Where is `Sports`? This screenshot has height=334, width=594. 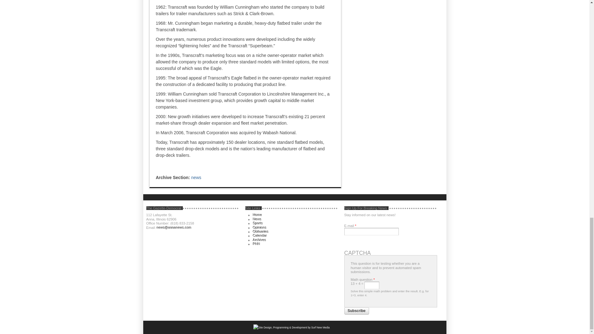
Sports is located at coordinates (258, 223).